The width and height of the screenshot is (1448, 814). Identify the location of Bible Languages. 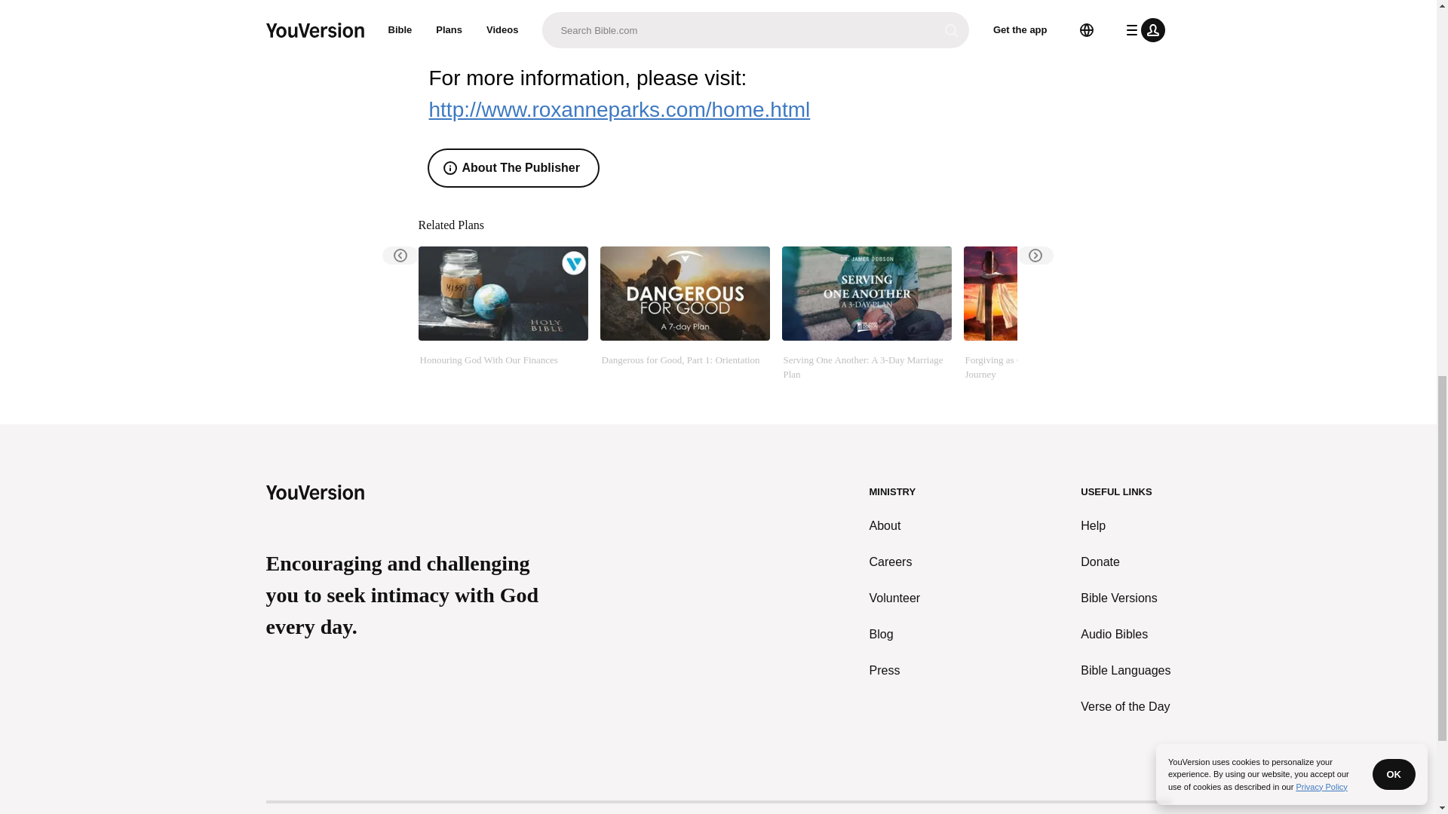
(1125, 671).